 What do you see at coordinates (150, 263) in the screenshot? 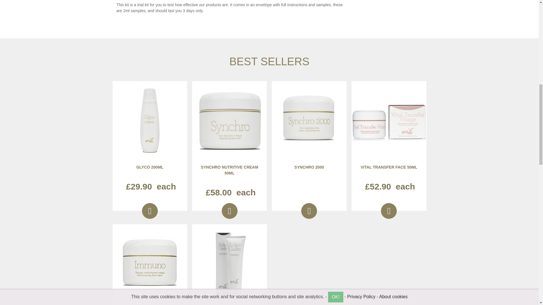
I see `Immuno 50ml Restructuring face mask` at bounding box center [150, 263].